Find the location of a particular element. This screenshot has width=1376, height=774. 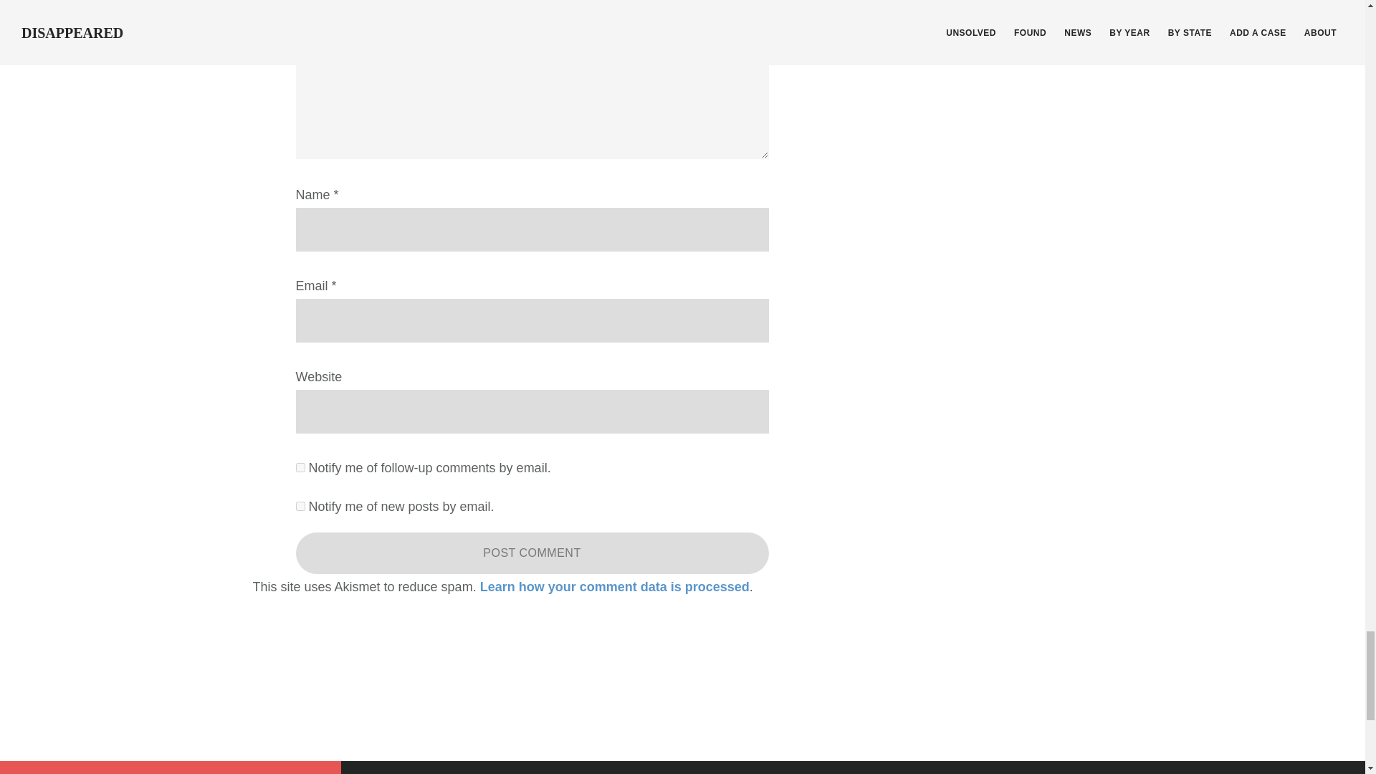

Learn how your comment data is processed is located at coordinates (615, 586).